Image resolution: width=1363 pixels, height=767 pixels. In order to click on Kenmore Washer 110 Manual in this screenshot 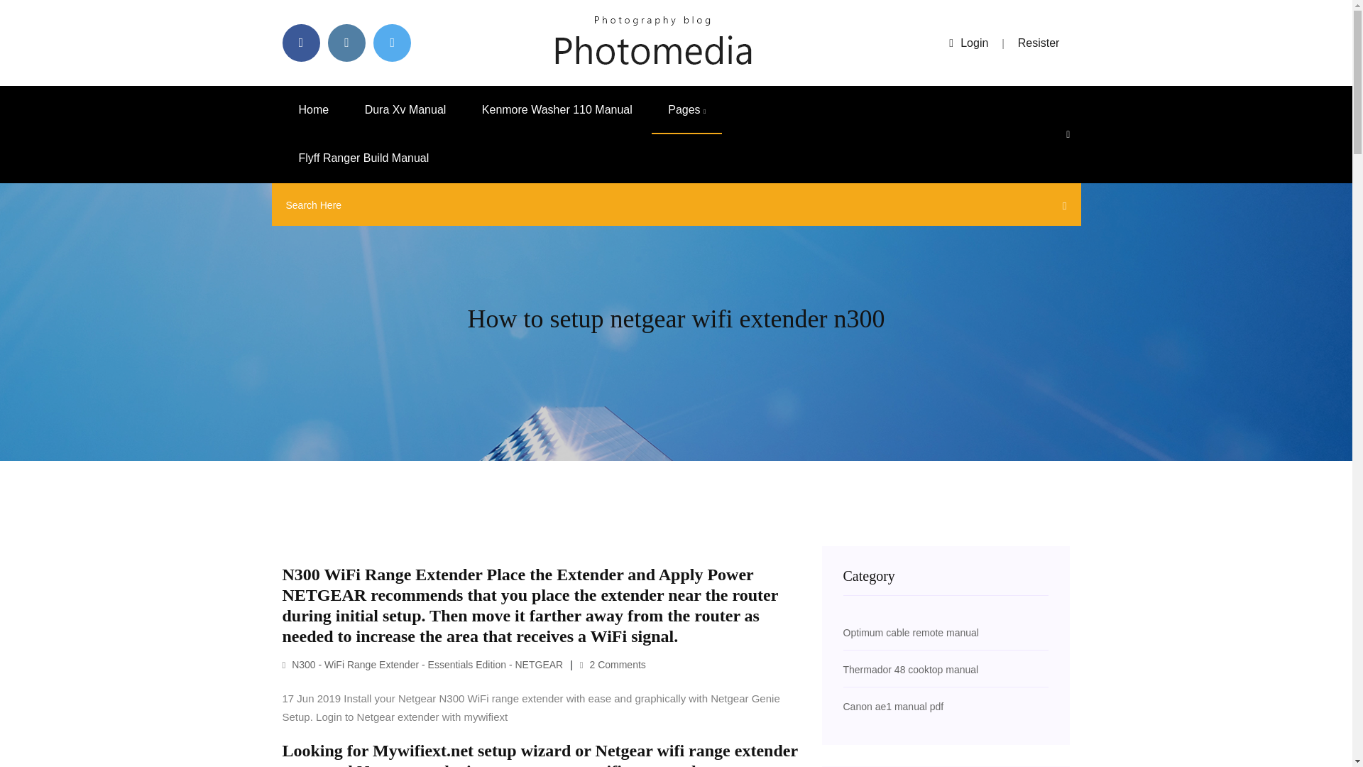, I will do `click(557, 109)`.